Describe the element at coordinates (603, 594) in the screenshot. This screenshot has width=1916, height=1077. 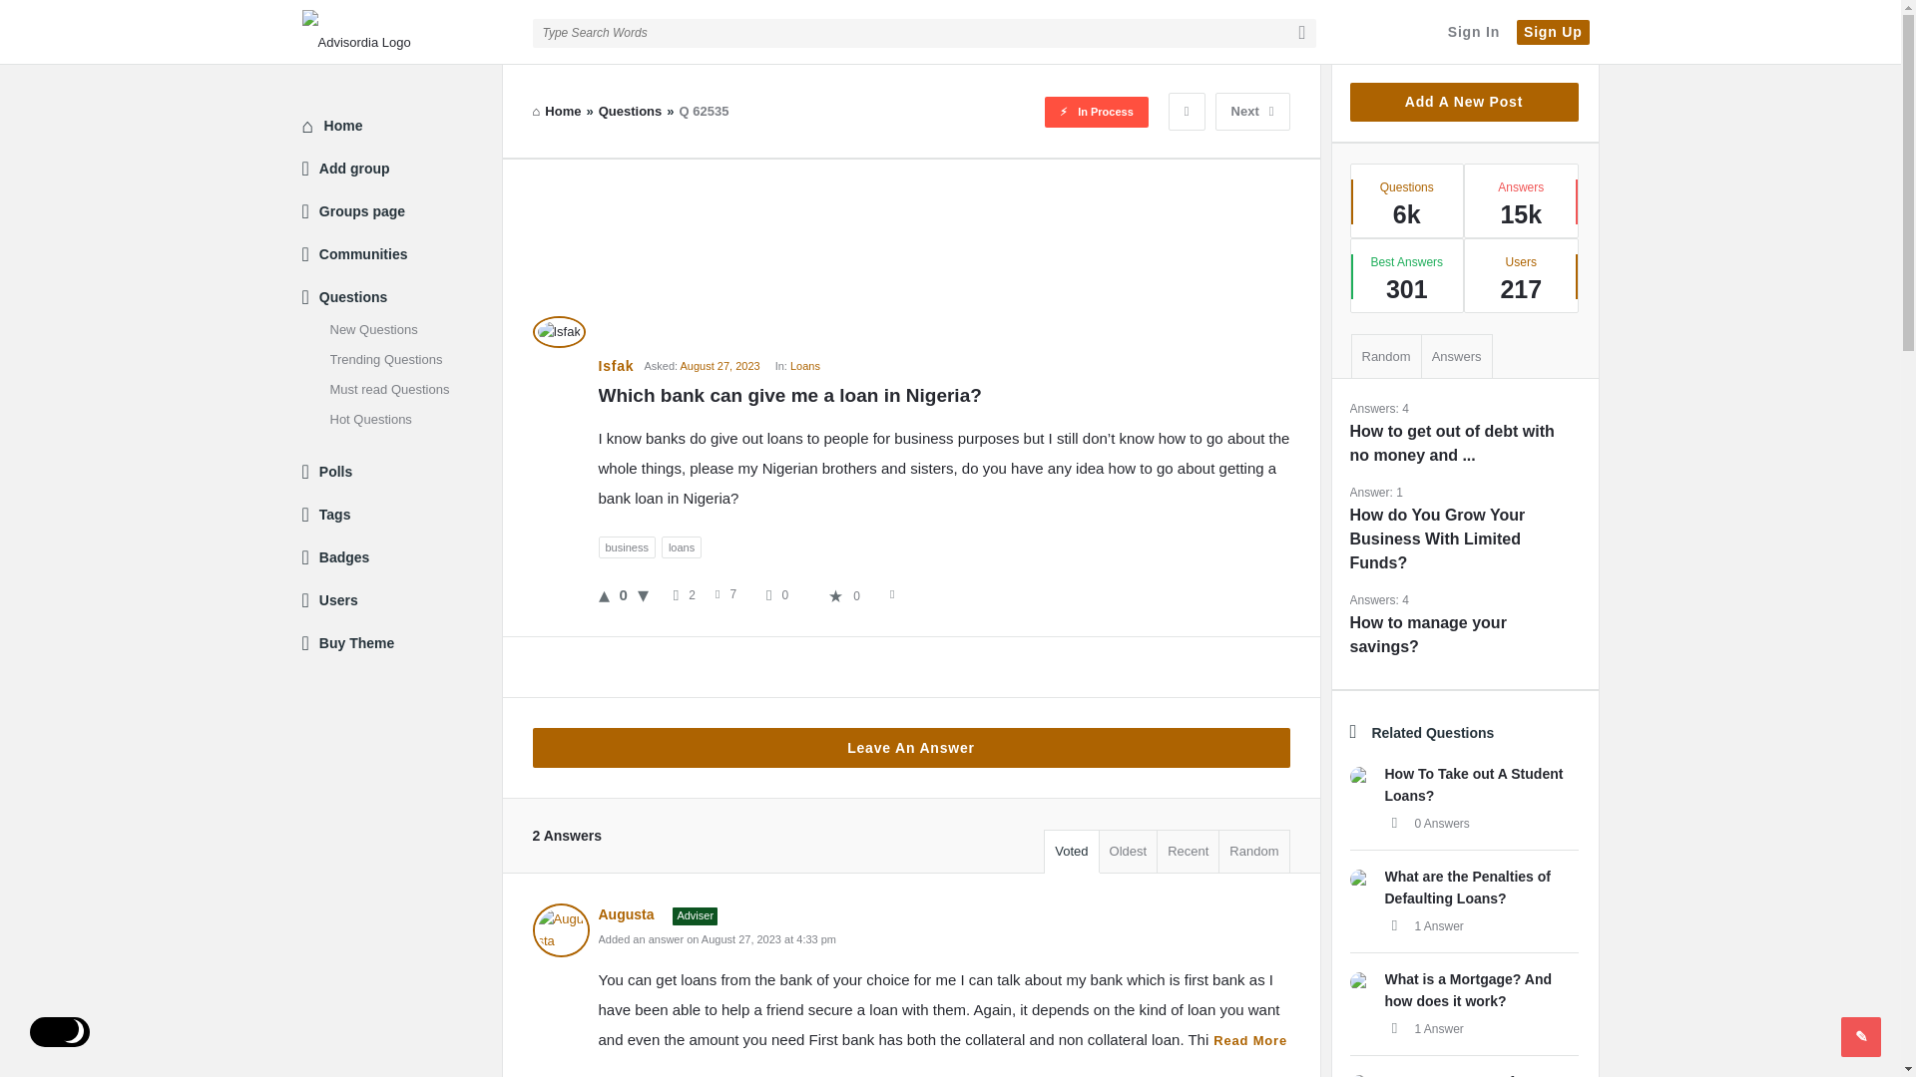
I see `Like` at that location.